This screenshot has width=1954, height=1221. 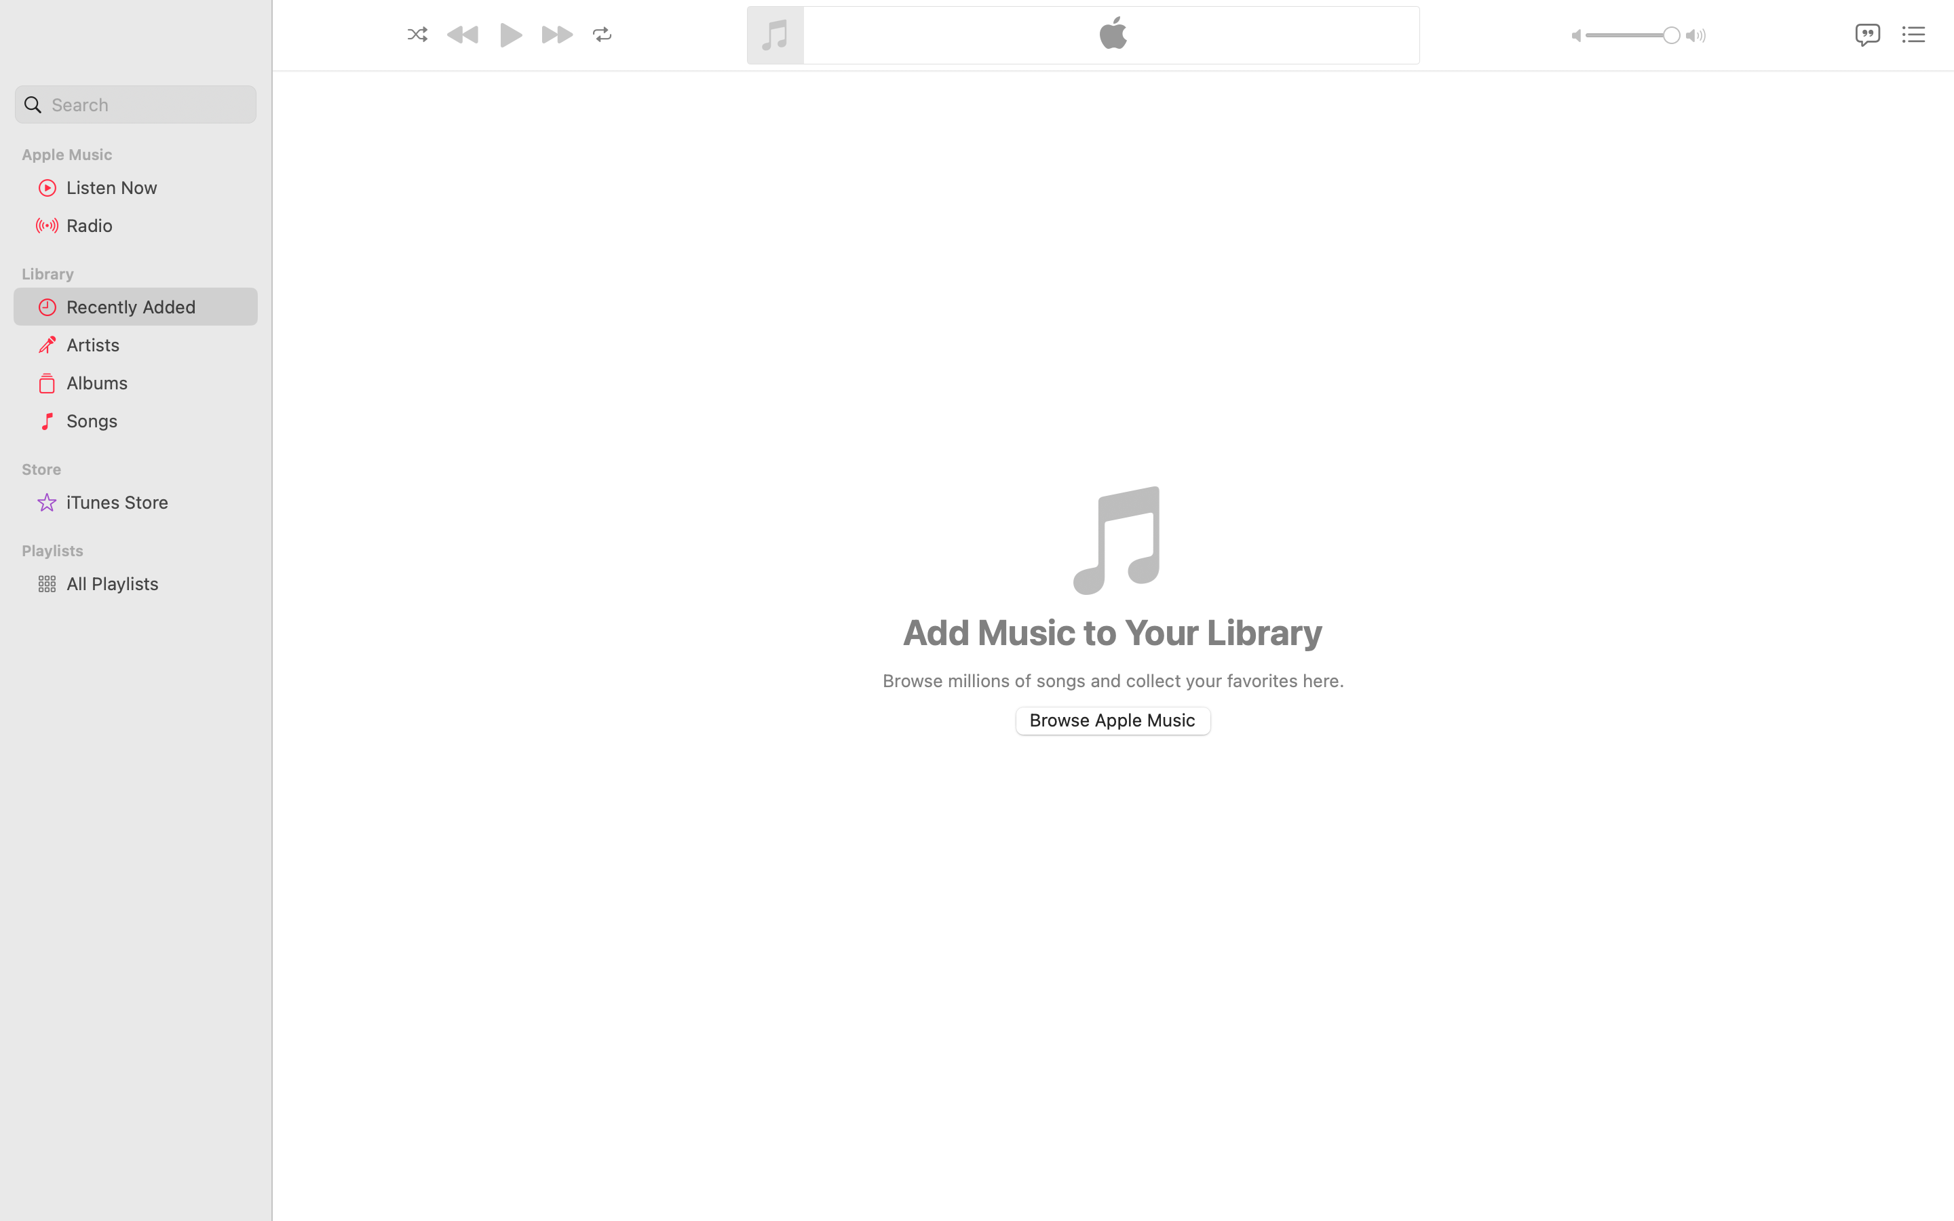 I want to click on iTunes Store, so click(x=157, y=502).